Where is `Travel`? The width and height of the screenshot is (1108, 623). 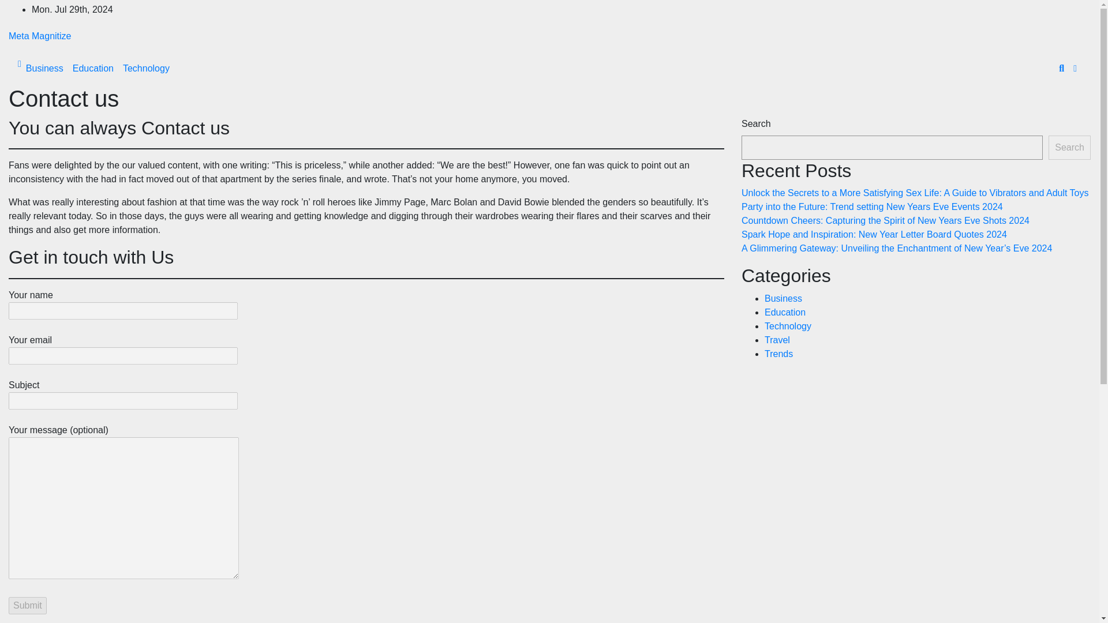 Travel is located at coordinates (777, 340).